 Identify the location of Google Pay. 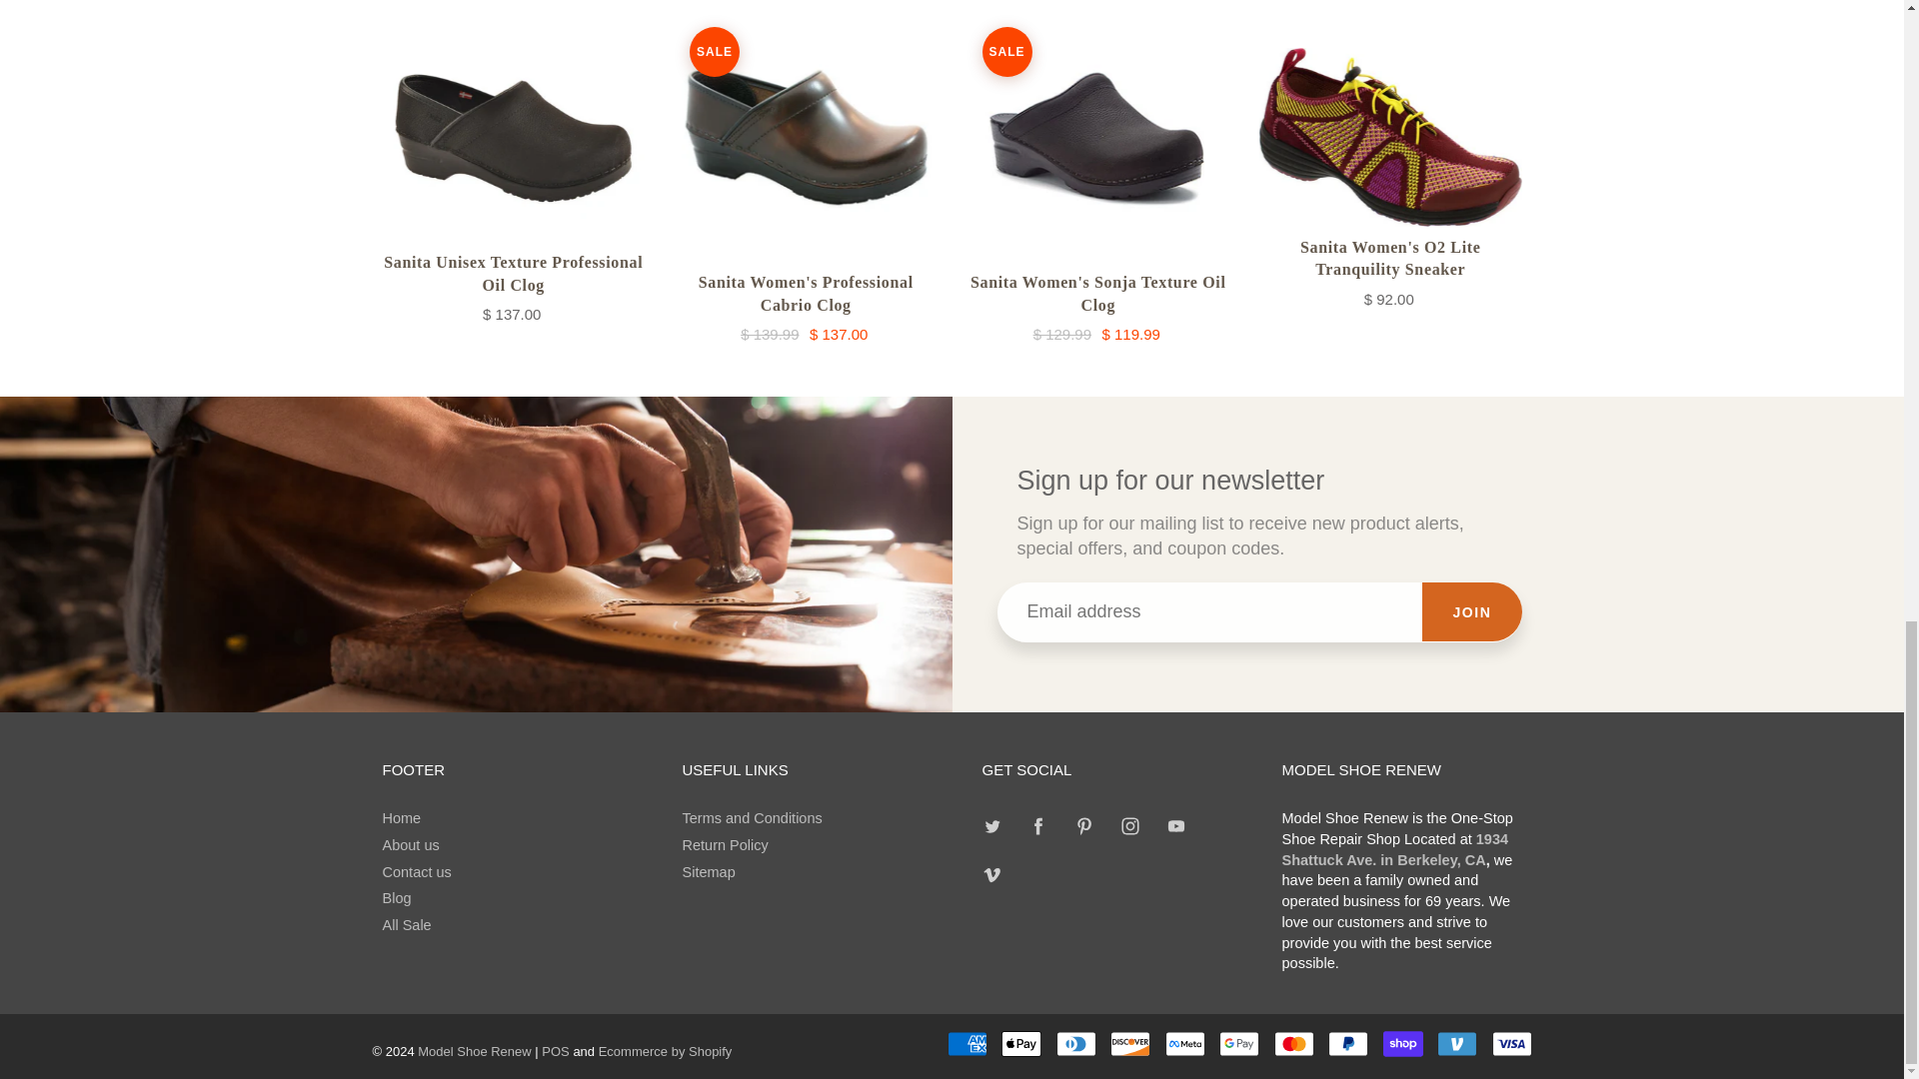
(1238, 1043).